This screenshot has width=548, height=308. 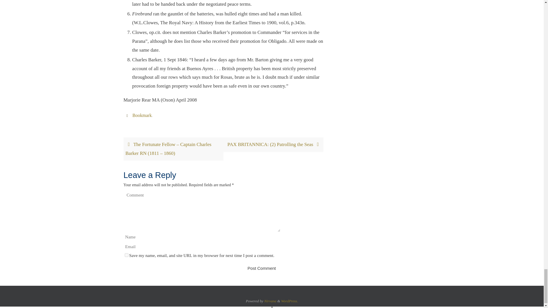 What do you see at coordinates (142, 115) in the screenshot?
I see `Bookmark` at bounding box center [142, 115].